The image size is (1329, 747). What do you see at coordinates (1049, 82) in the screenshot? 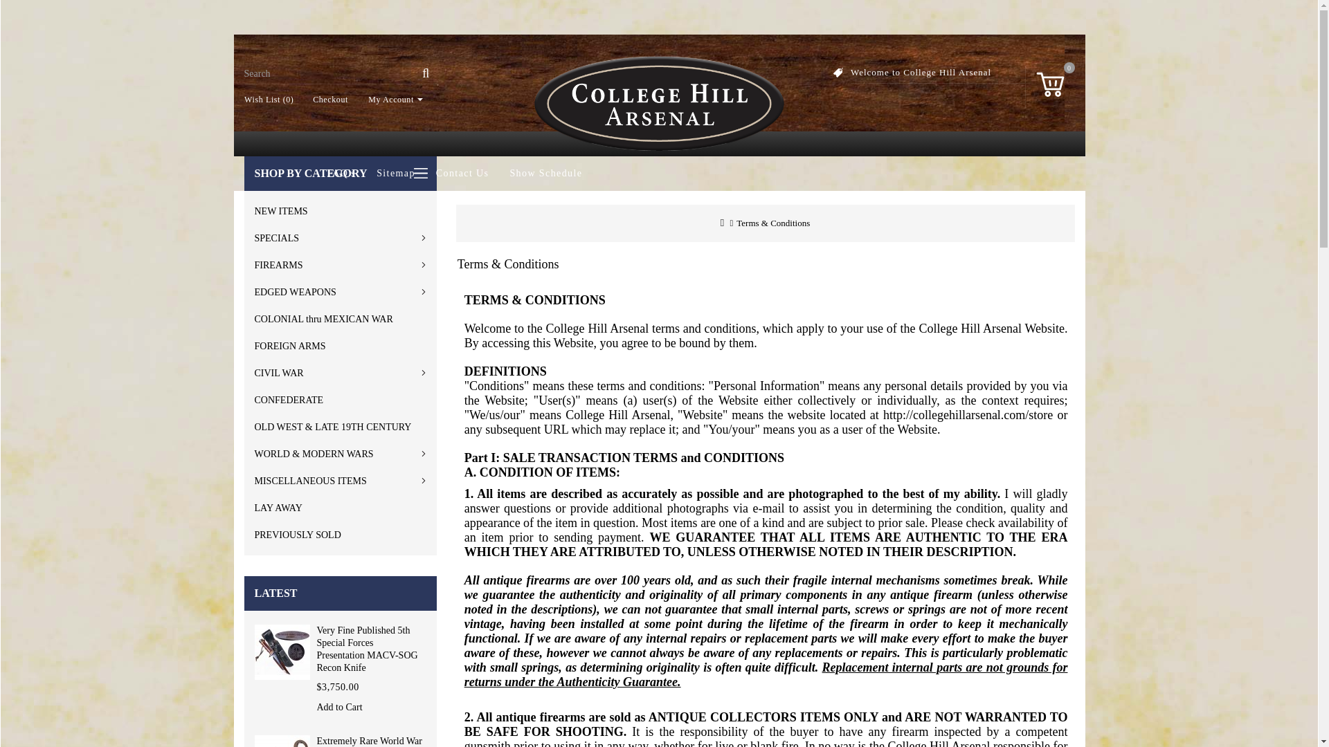
I see `0` at bounding box center [1049, 82].